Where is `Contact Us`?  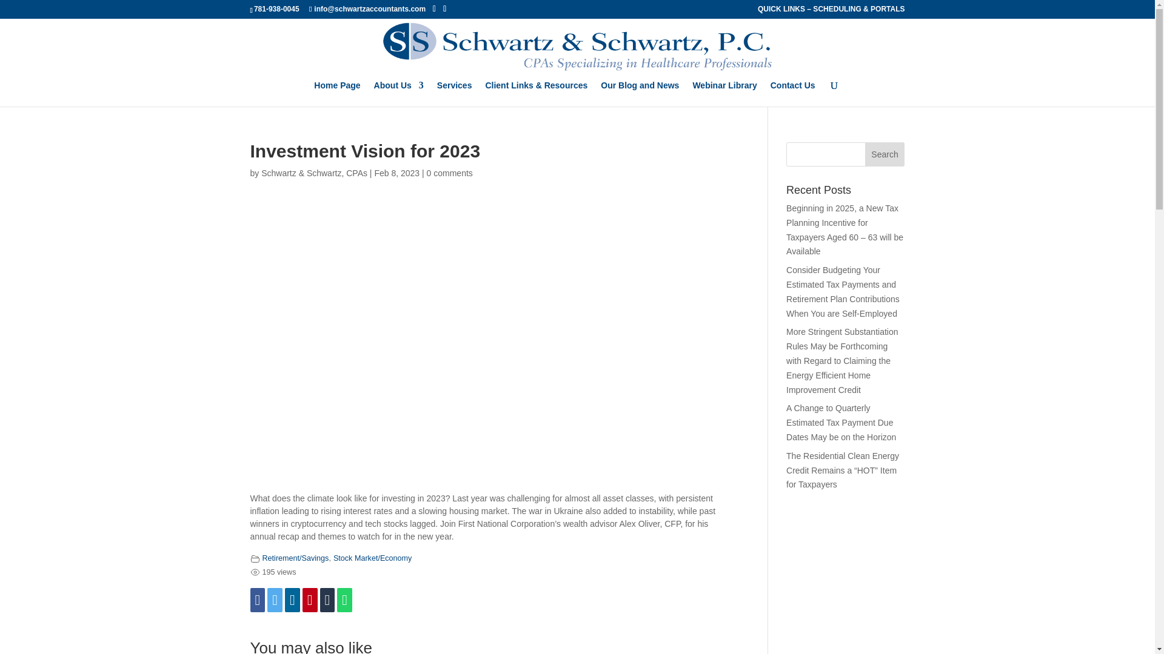 Contact Us is located at coordinates (793, 93).